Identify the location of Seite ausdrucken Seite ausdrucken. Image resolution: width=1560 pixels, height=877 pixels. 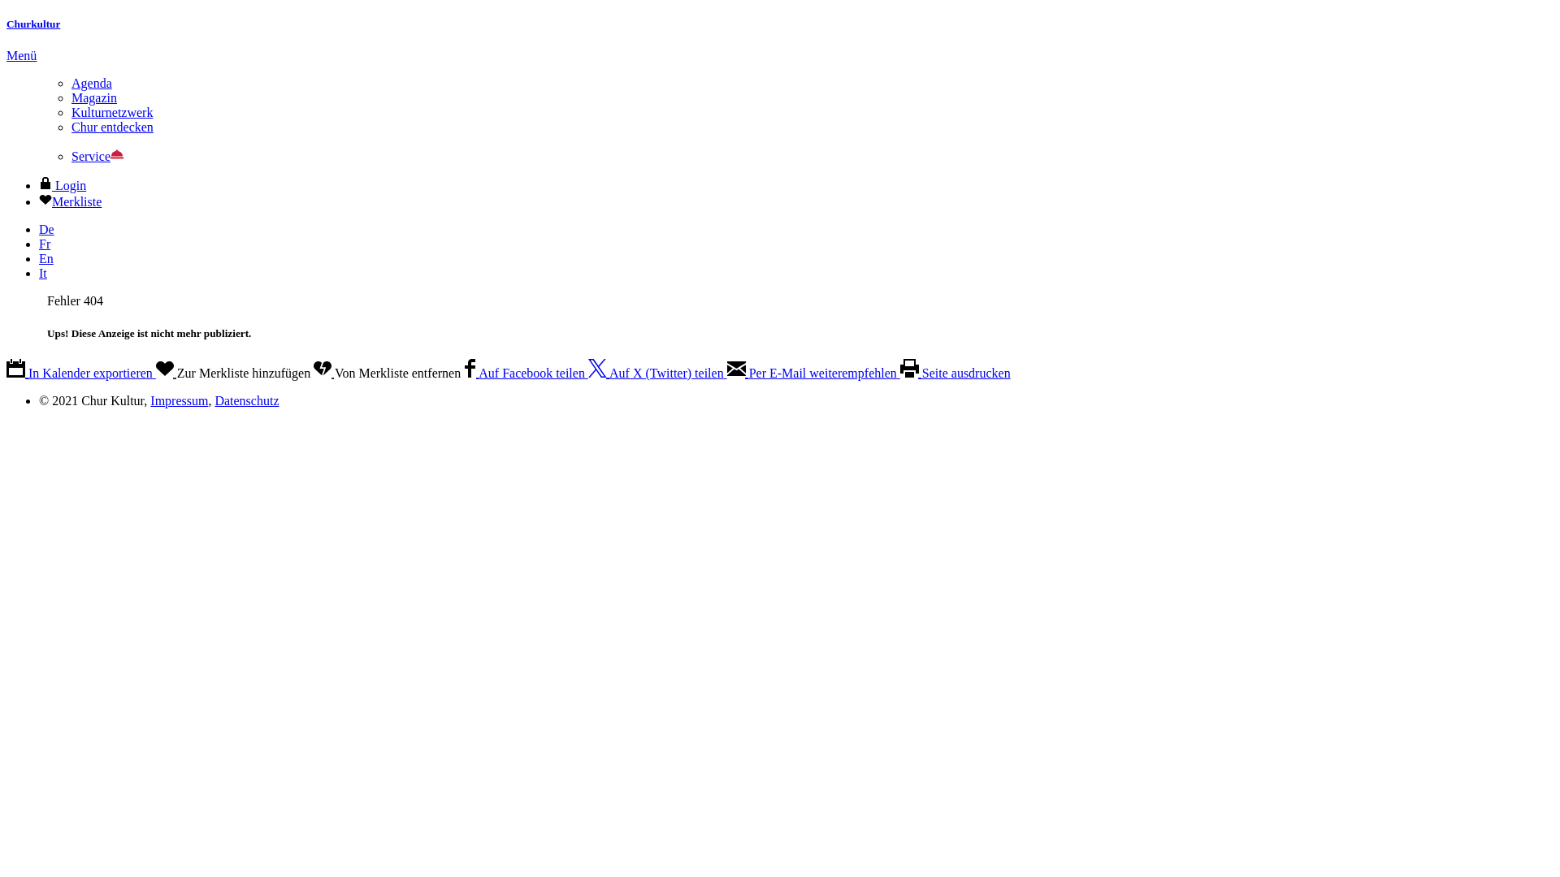
(955, 374).